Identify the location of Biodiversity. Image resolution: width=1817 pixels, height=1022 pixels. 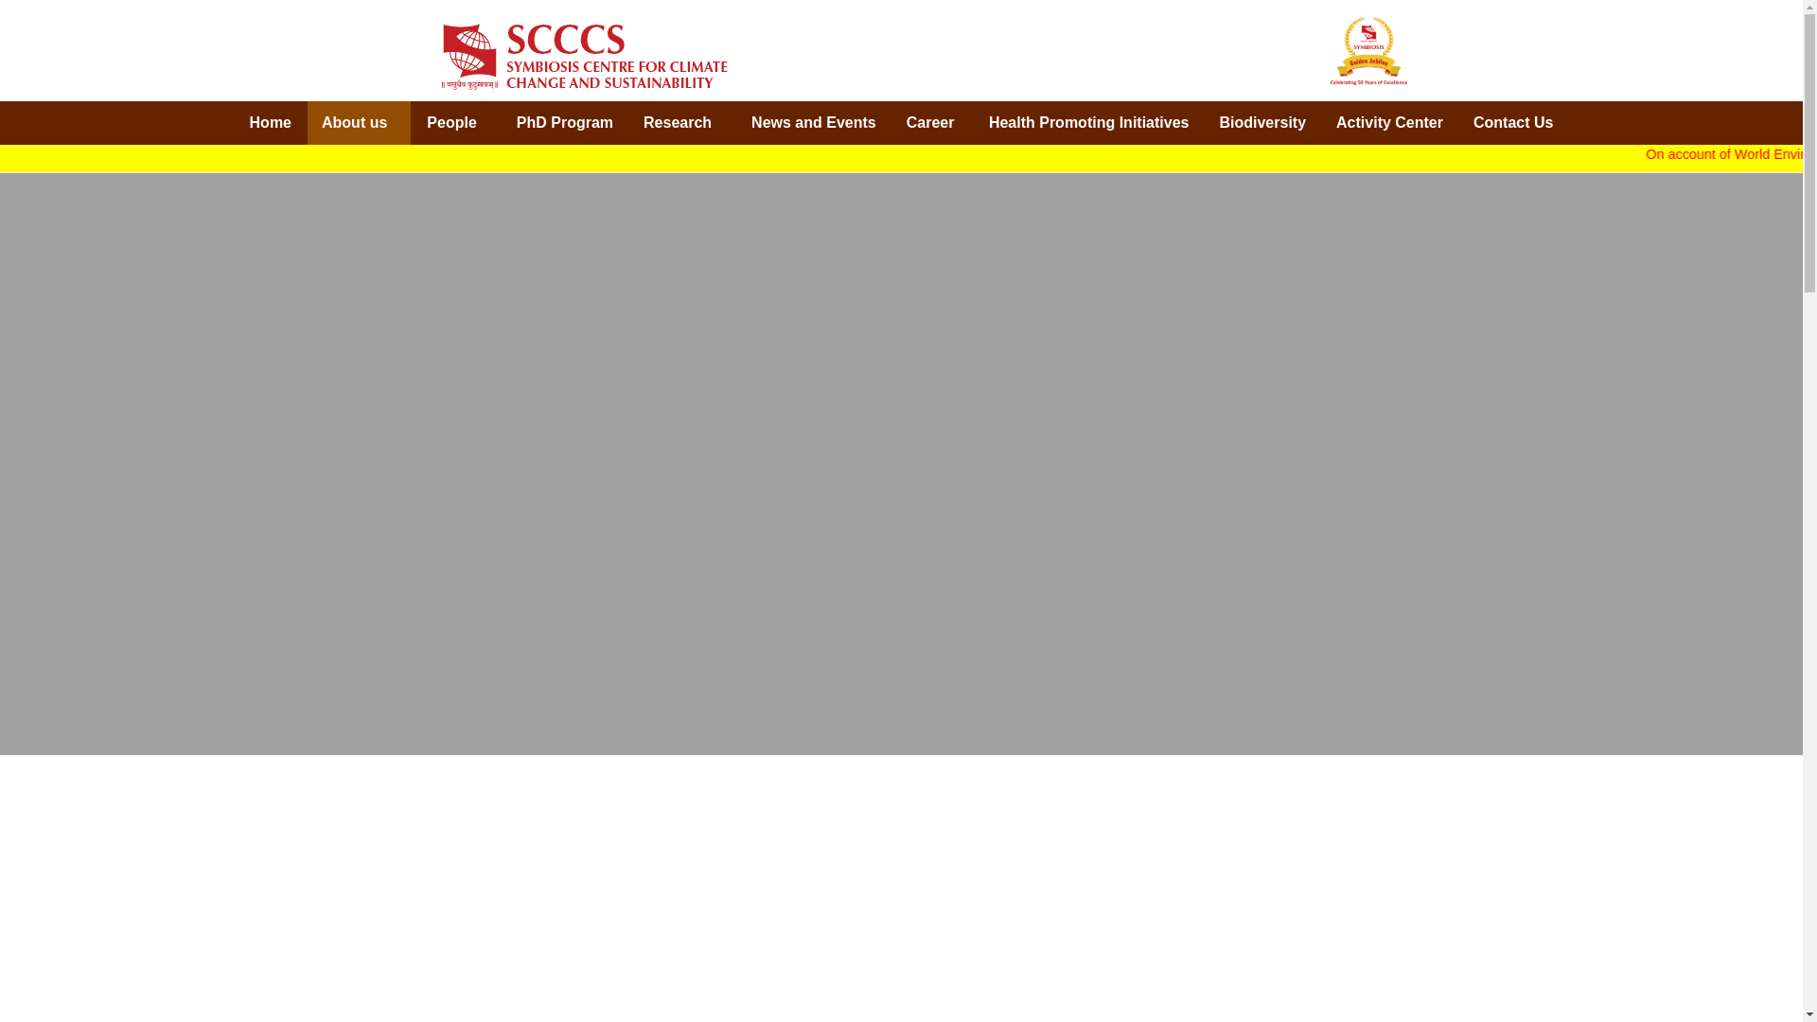
(1262, 123).